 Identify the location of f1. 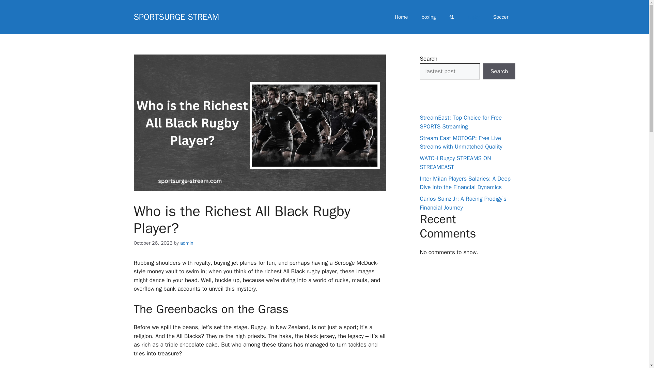
(452, 17).